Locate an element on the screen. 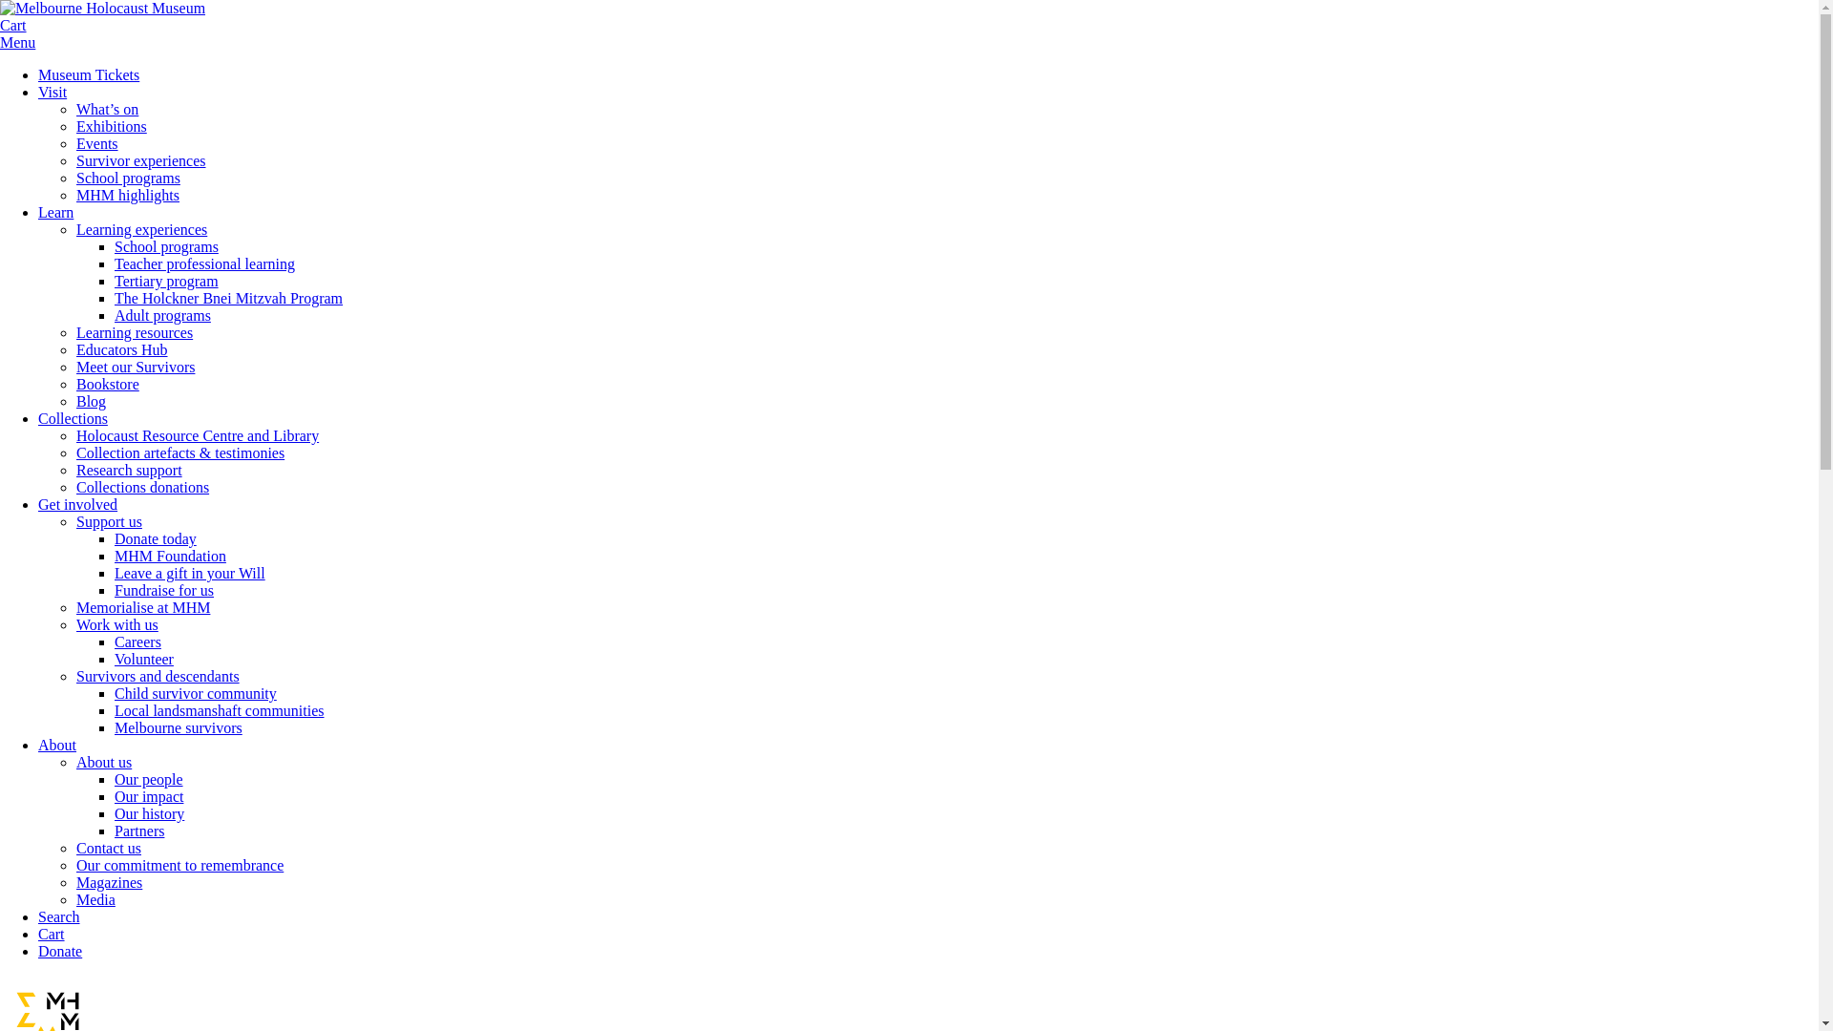 This screenshot has height=1031, width=1833. MHM Foundation is located at coordinates (170, 556).